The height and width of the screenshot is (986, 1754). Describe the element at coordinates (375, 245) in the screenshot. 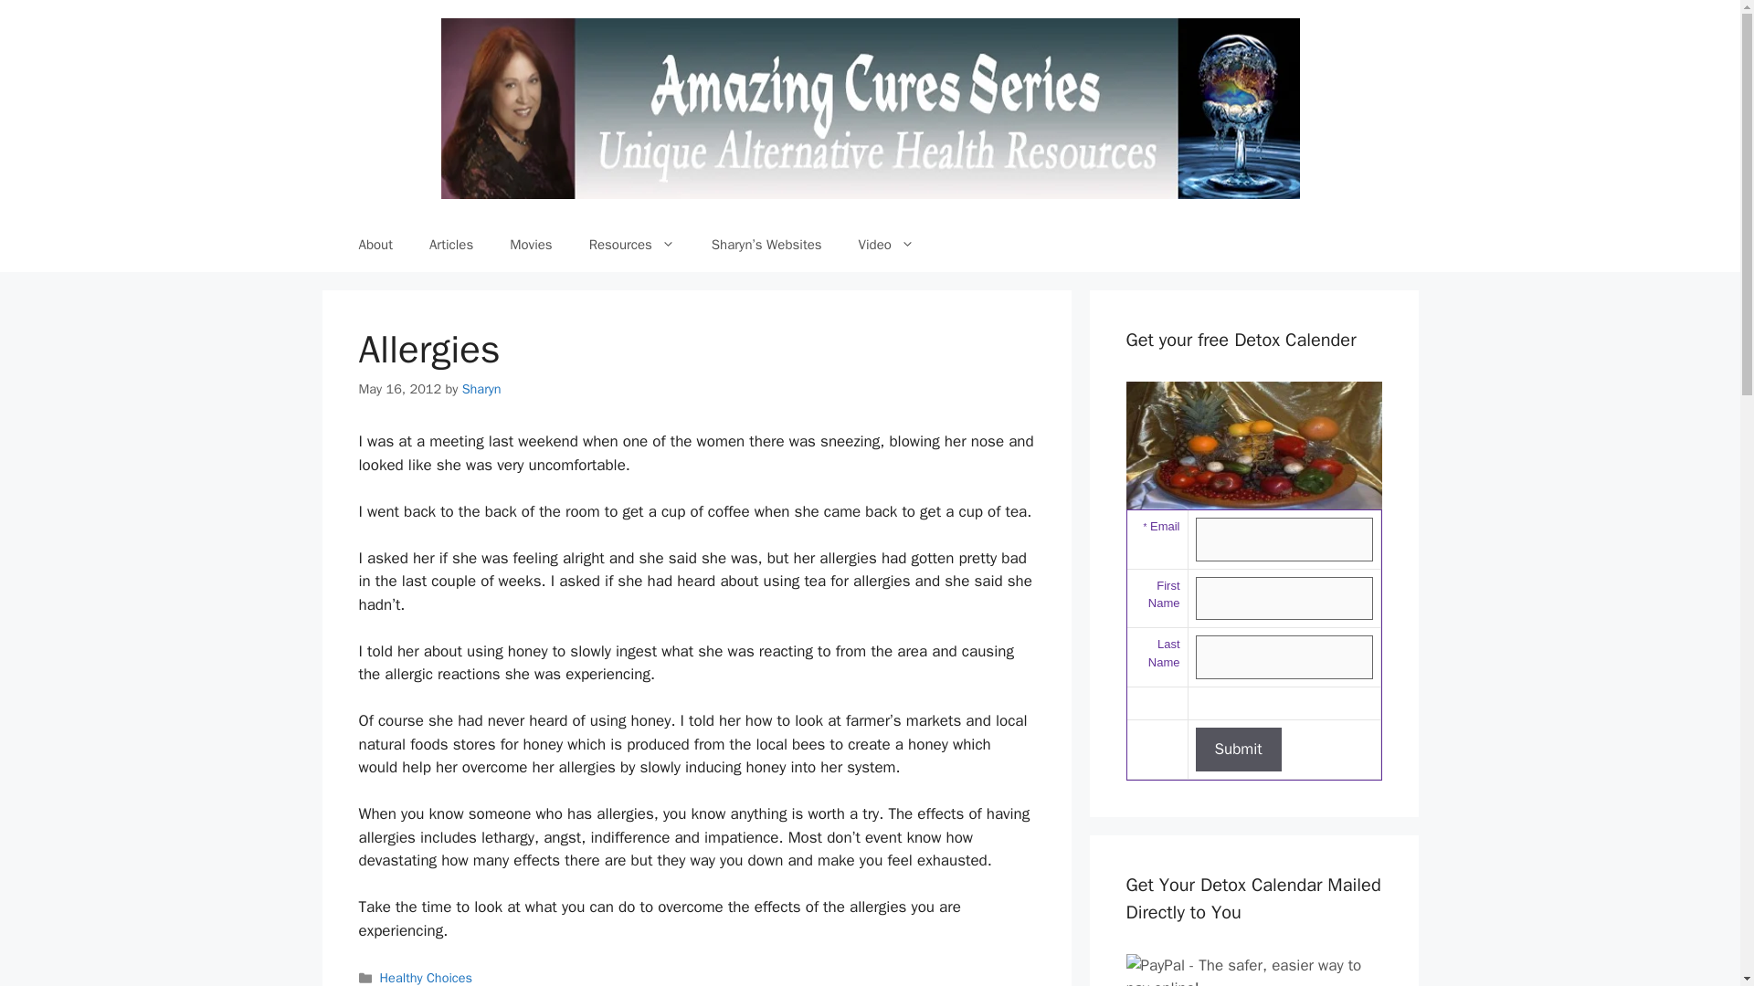

I see `About` at that location.